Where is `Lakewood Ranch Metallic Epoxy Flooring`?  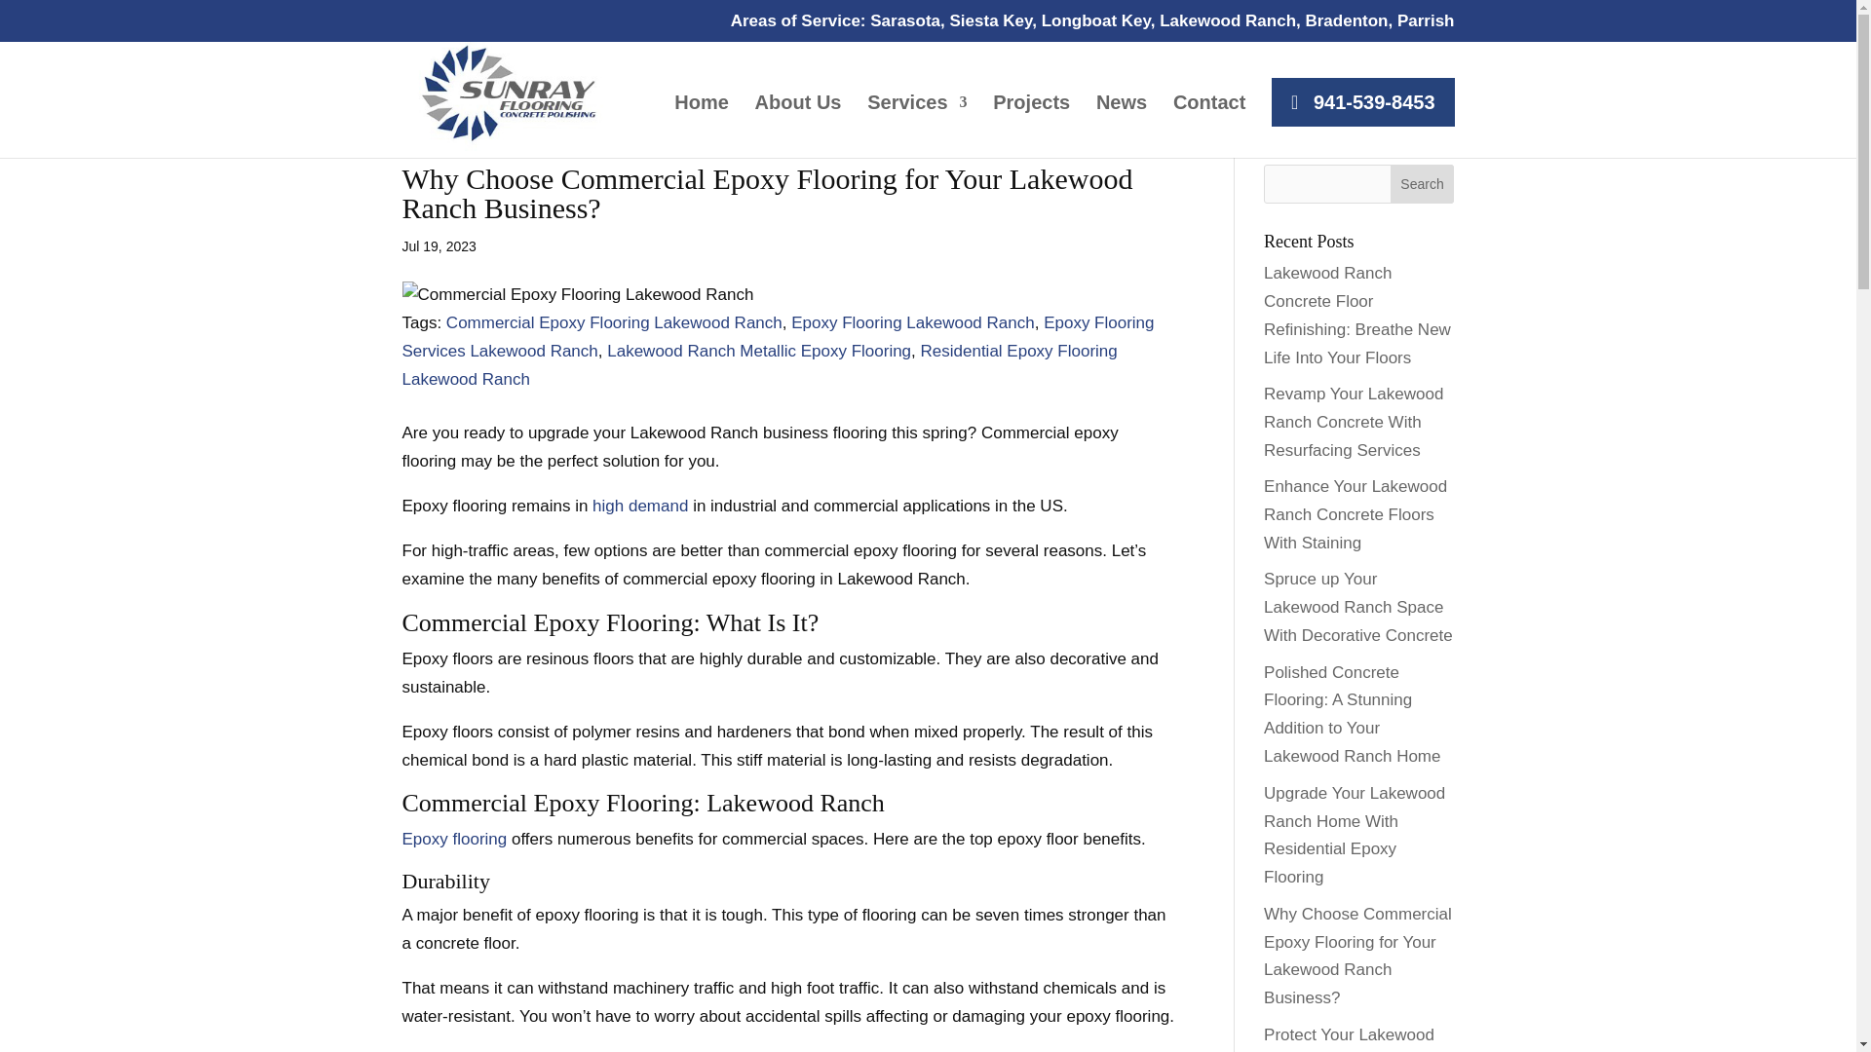
Lakewood Ranch Metallic Epoxy Flooring is located at coordinates (758, 351).